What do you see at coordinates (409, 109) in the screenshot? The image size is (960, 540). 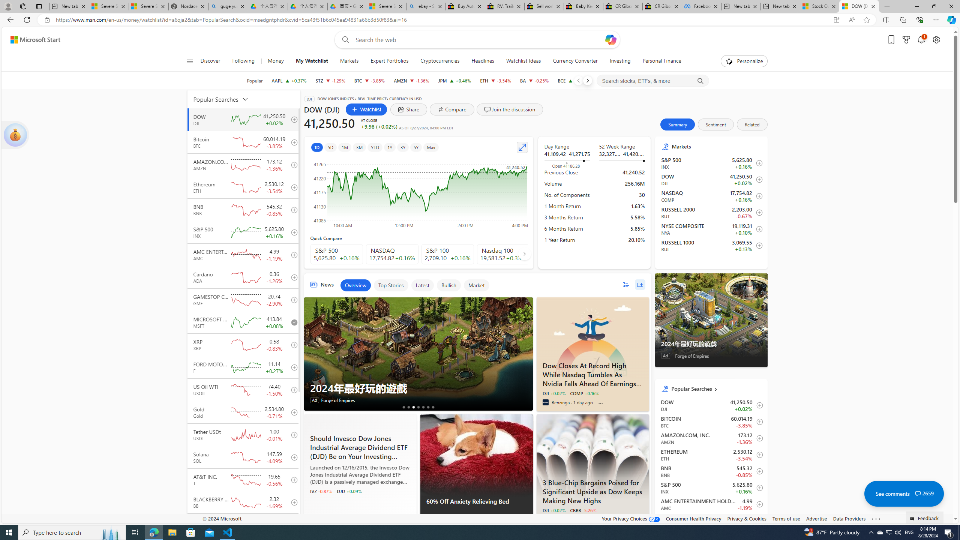 I see `share dialog` at bounding box center [409, 109].